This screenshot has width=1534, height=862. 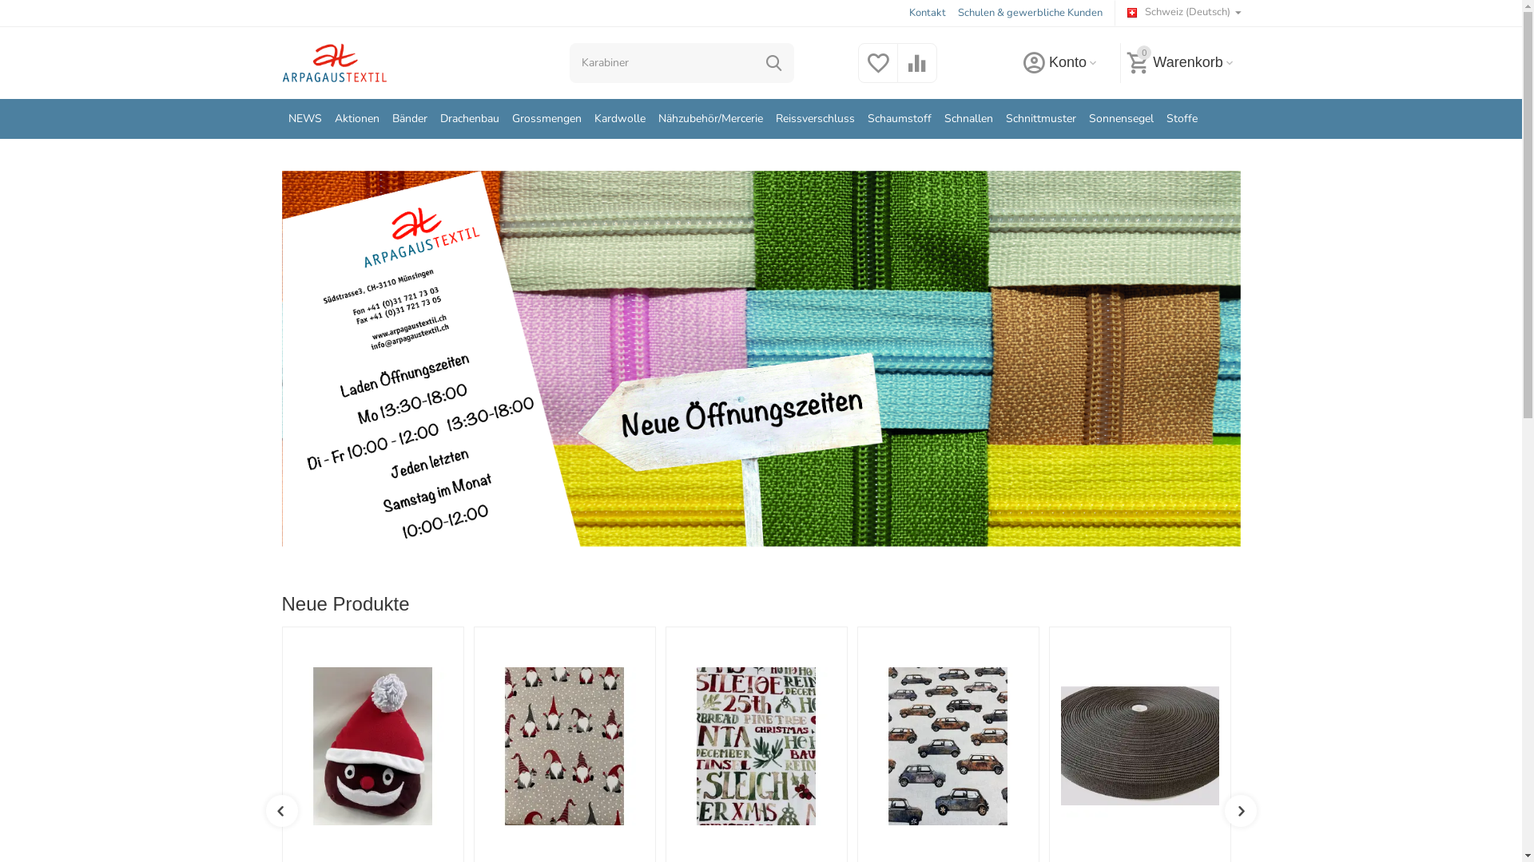 I want to click on Kardwolle, so click(x=620, y=119).